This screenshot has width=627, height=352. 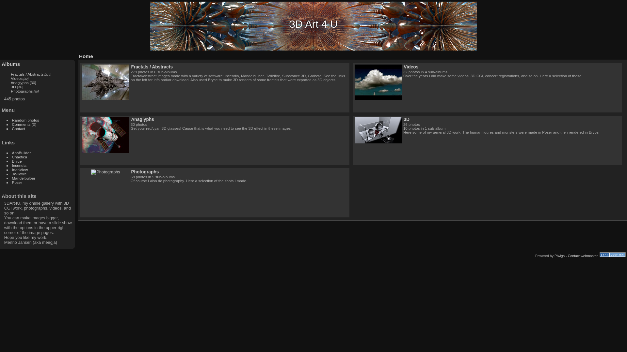 I want to click on Incendia, so click(x=19, y=166).